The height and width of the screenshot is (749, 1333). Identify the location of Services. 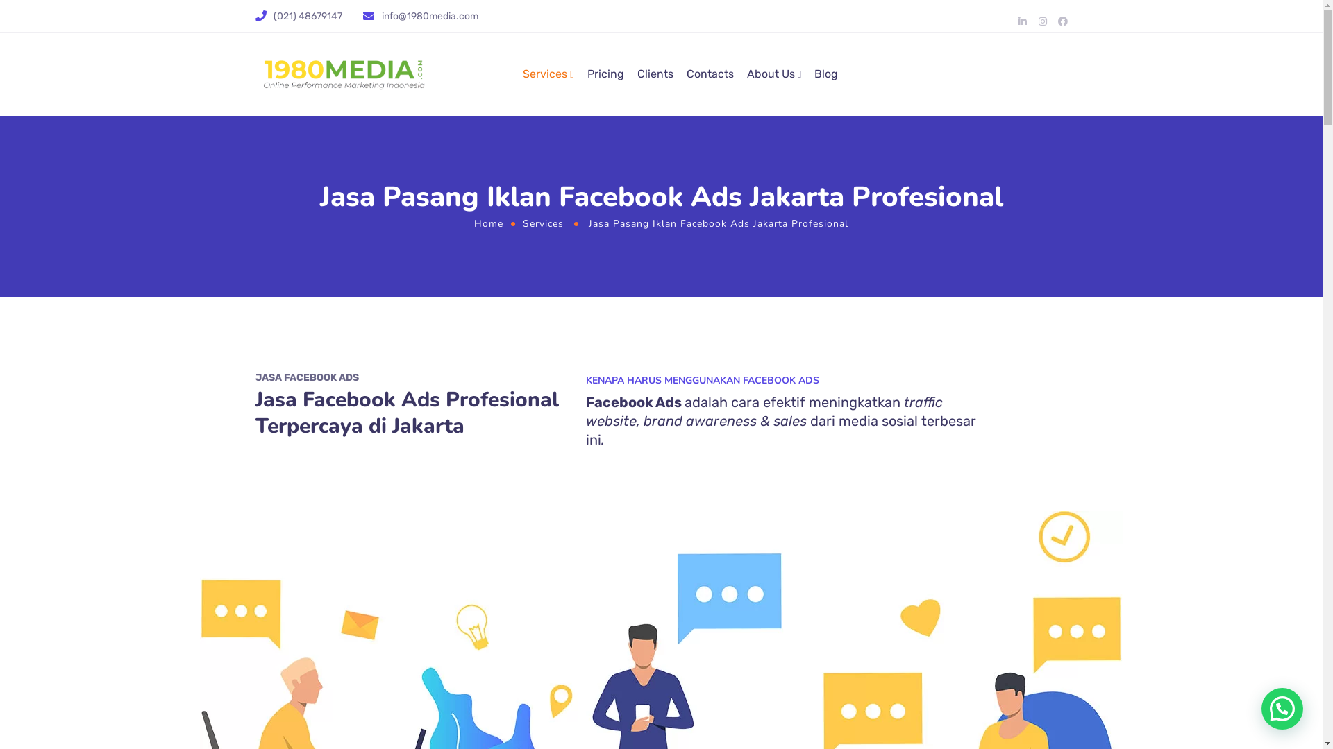
(543, 223).